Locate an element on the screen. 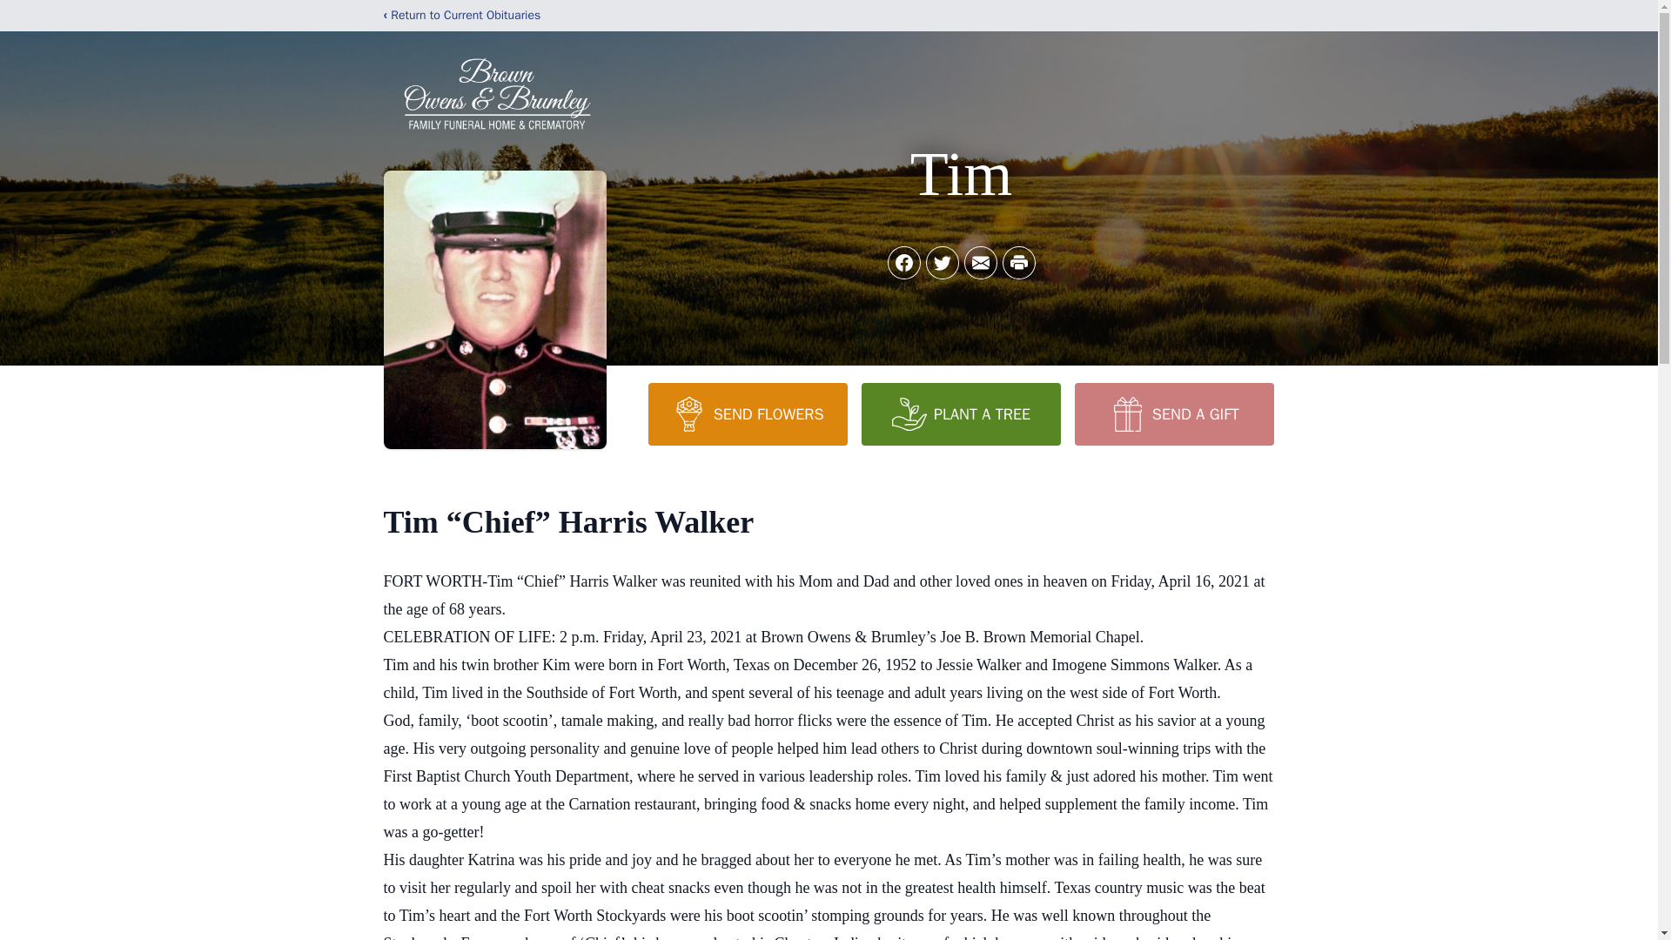  PLANT A TREE is located at coordinates (961, 413).